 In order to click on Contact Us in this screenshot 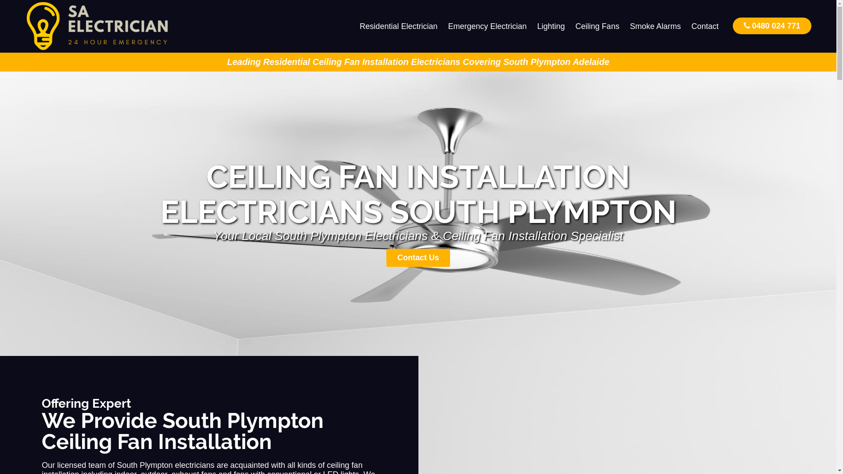, I will do `click(418, 258)`.